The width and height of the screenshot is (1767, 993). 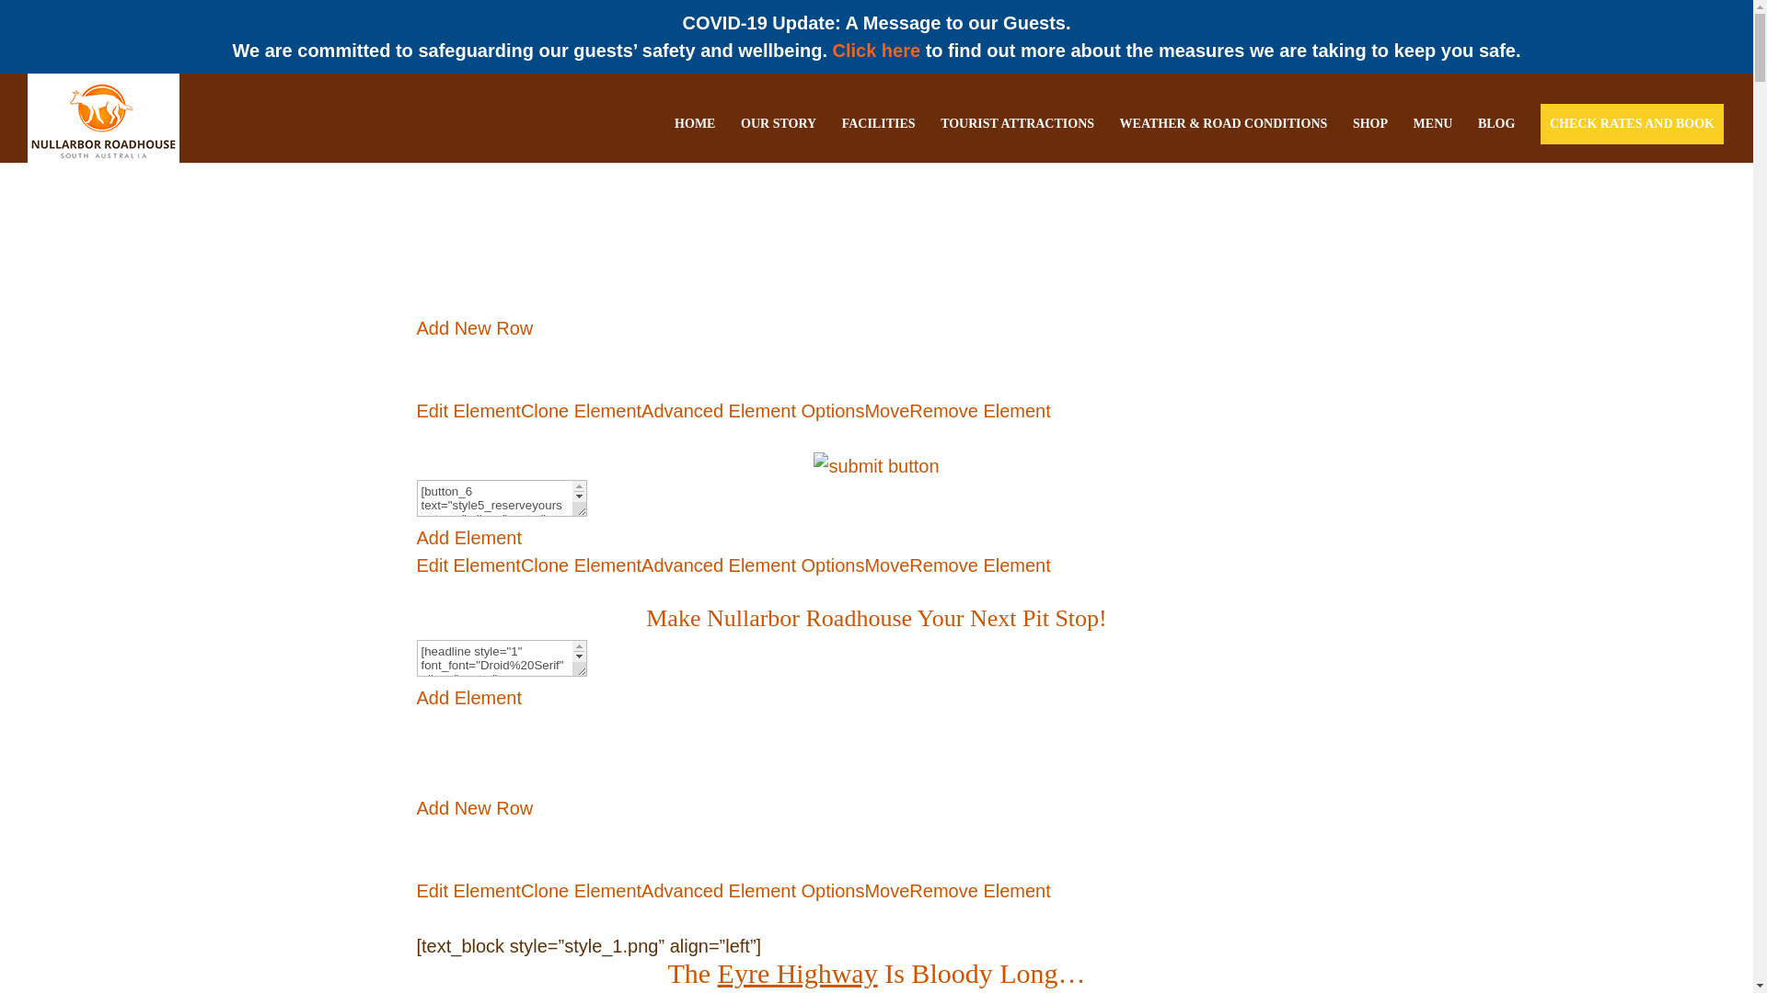 I want to click on Remove Element, so click(x=979, y=565).